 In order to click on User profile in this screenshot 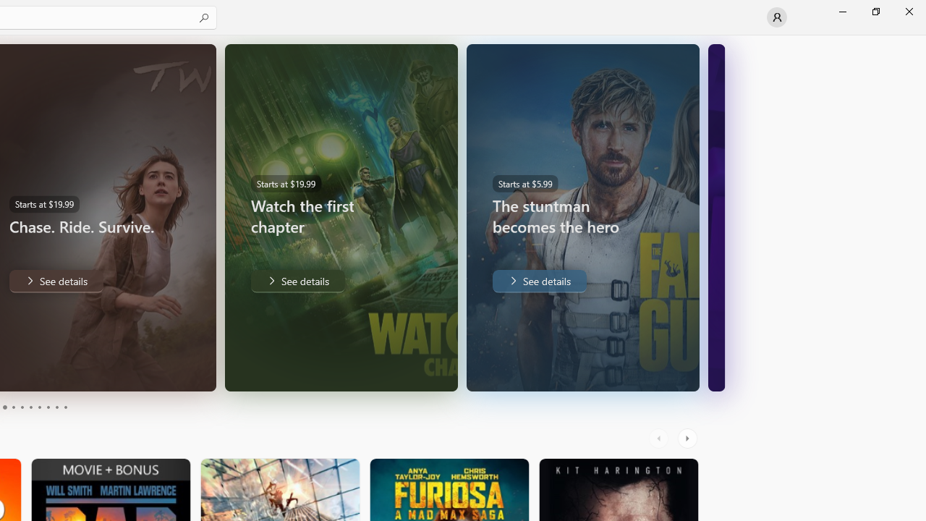, I will do `click(777, 17)`.